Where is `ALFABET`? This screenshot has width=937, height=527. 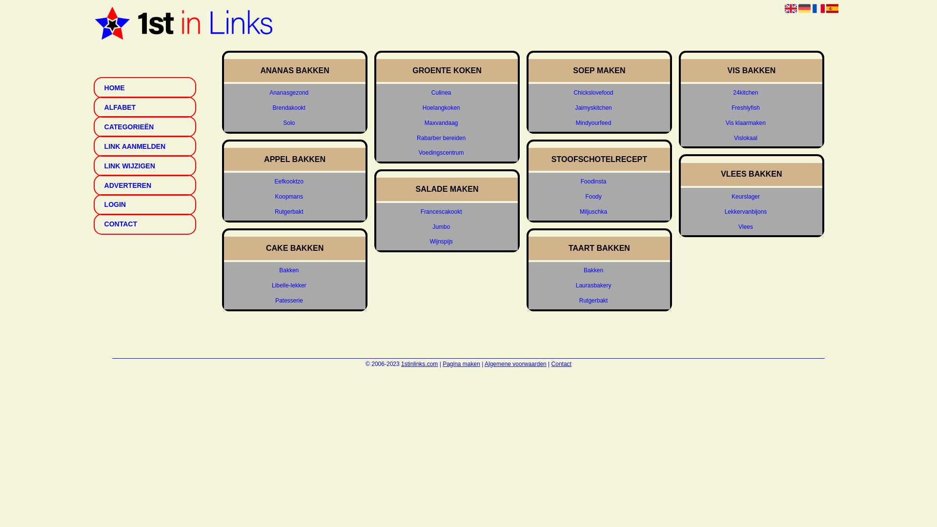
ALFABET is located at coordinates (145, 107).